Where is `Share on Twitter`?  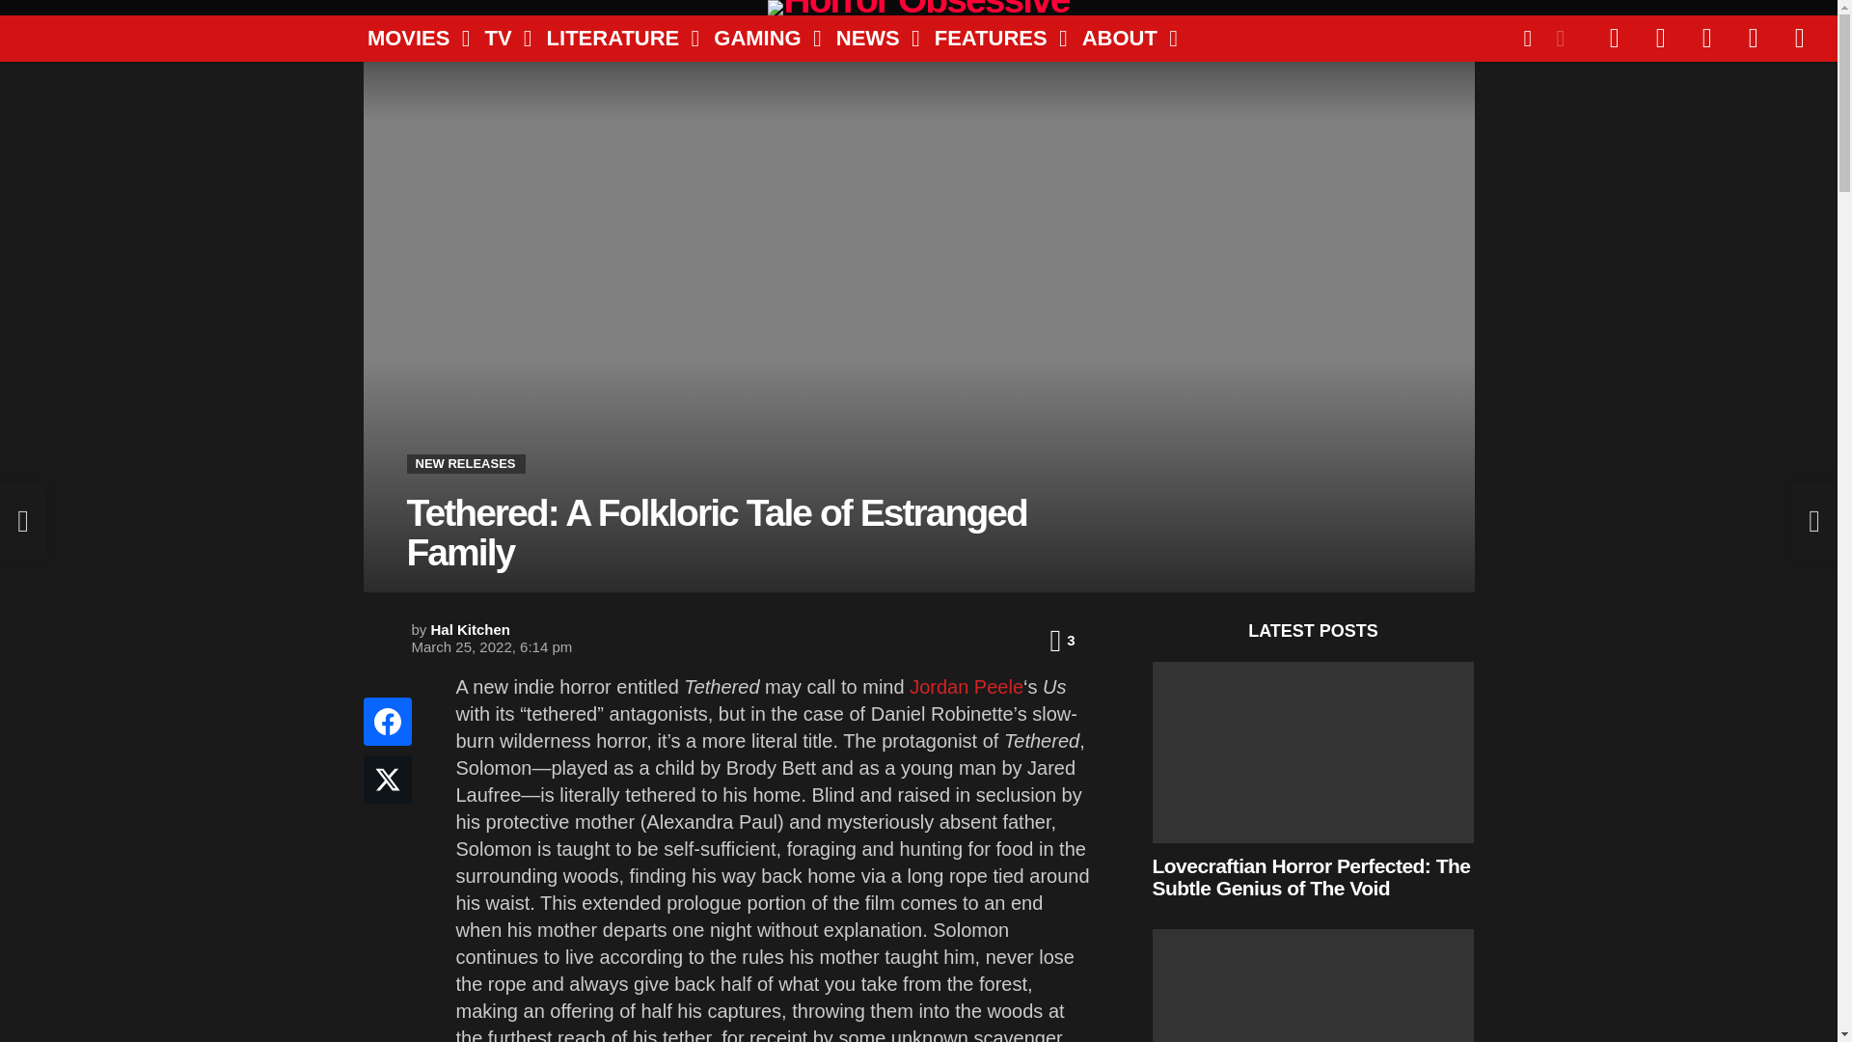
Share on Twitter is located at coordinates (387, 780).